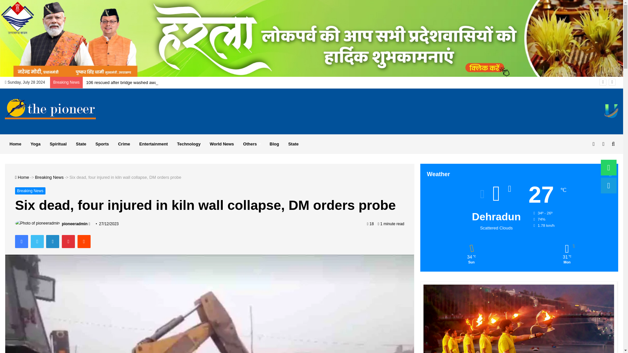 The image size is (628, 353). Describe the element at coordinates (68, 242) in the screenshot. I see `Pinterest` at that location.